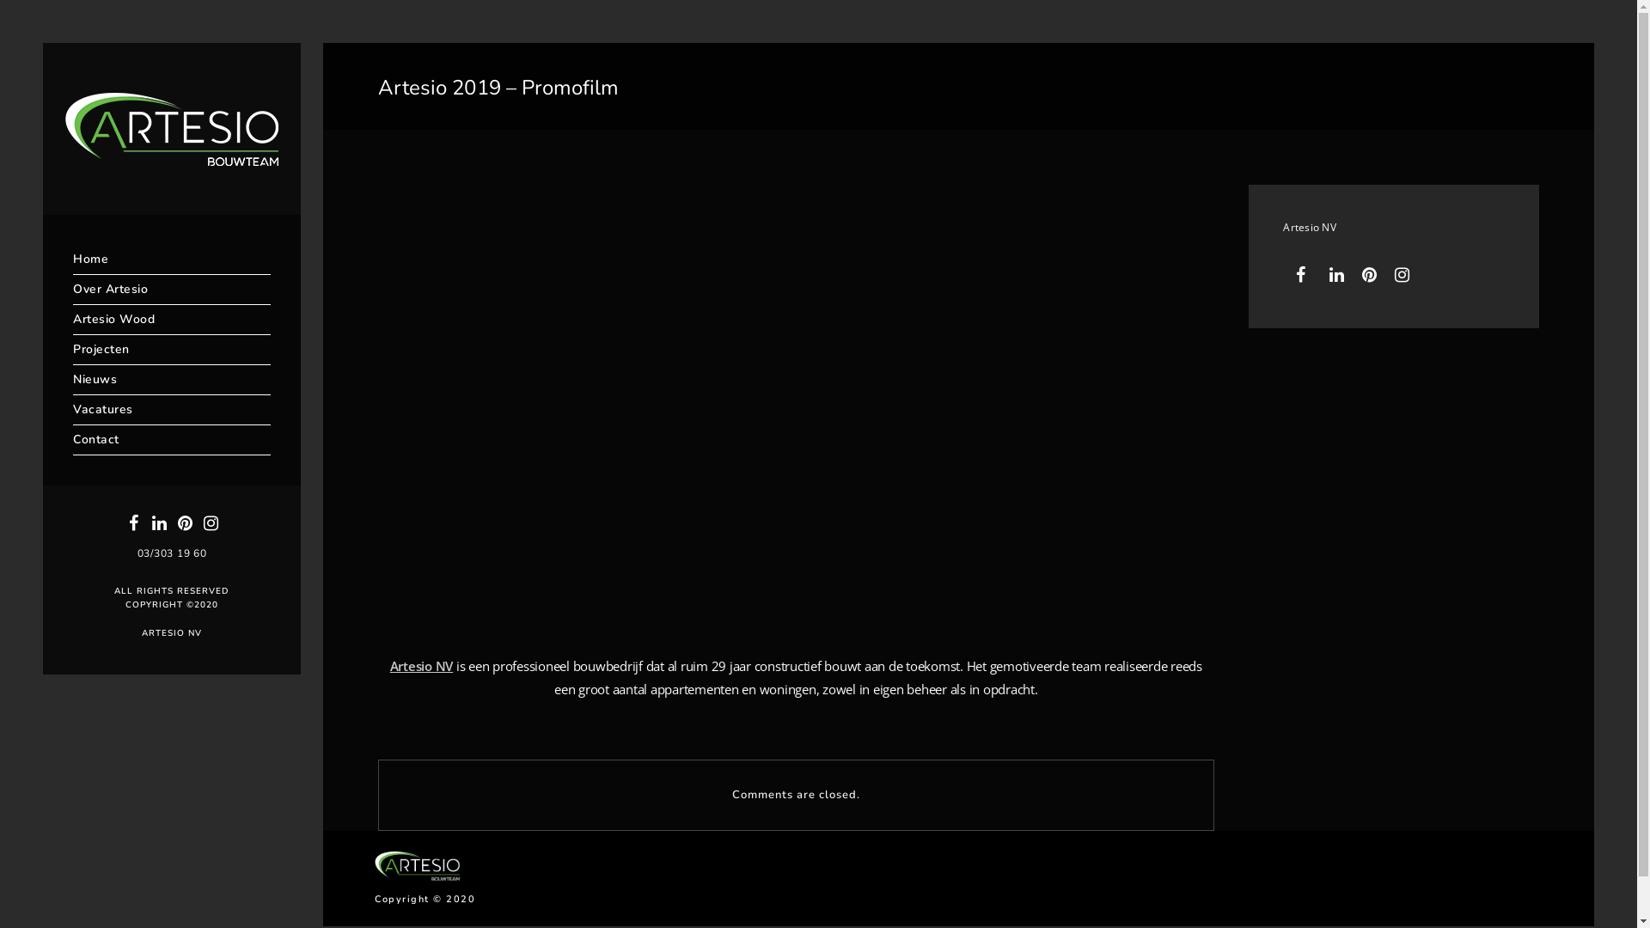  What do you see at coordinates (172, 411) in the screenshot?
I see `Vacatures` at bounding box center [172, 411].